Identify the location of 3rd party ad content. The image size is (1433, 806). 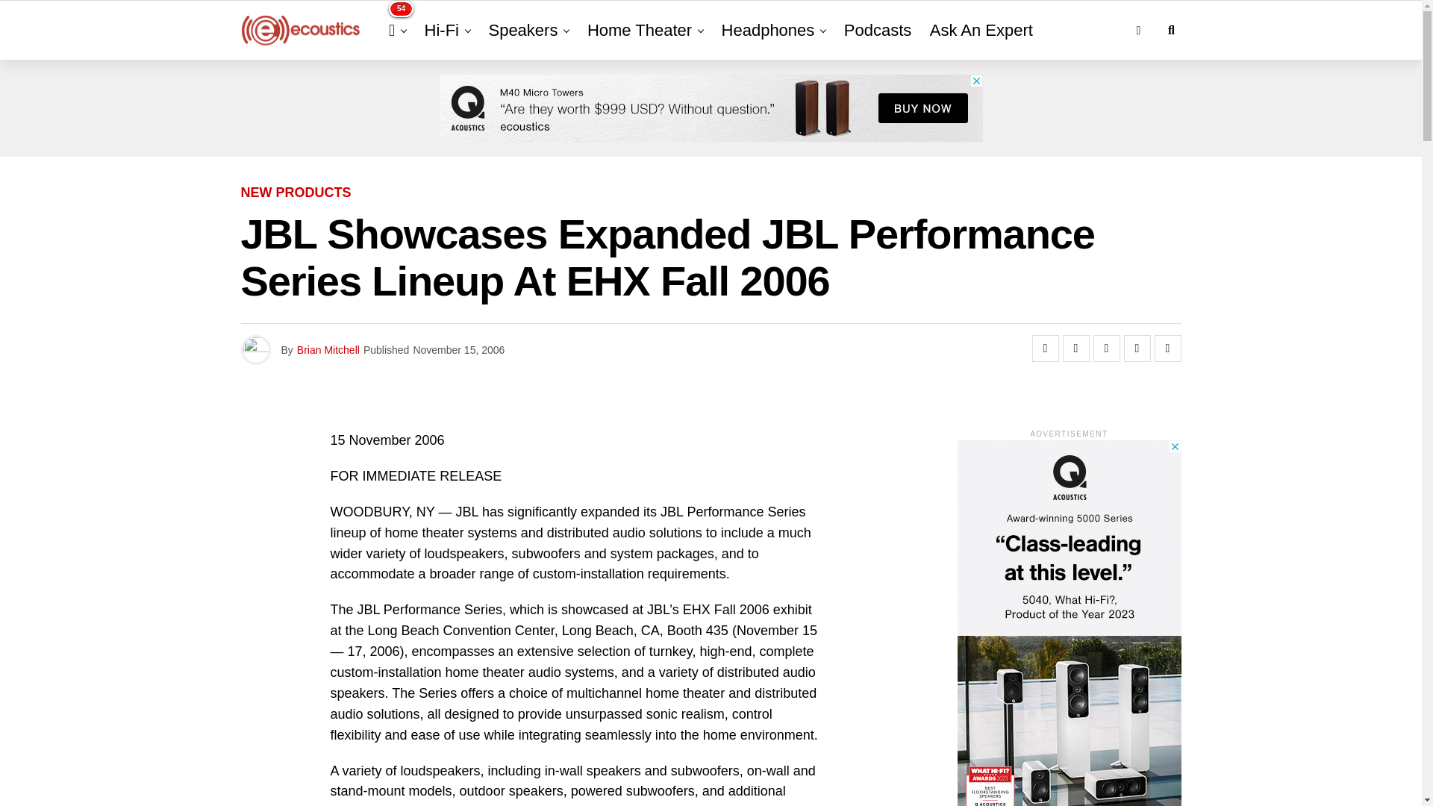
(710, 108).